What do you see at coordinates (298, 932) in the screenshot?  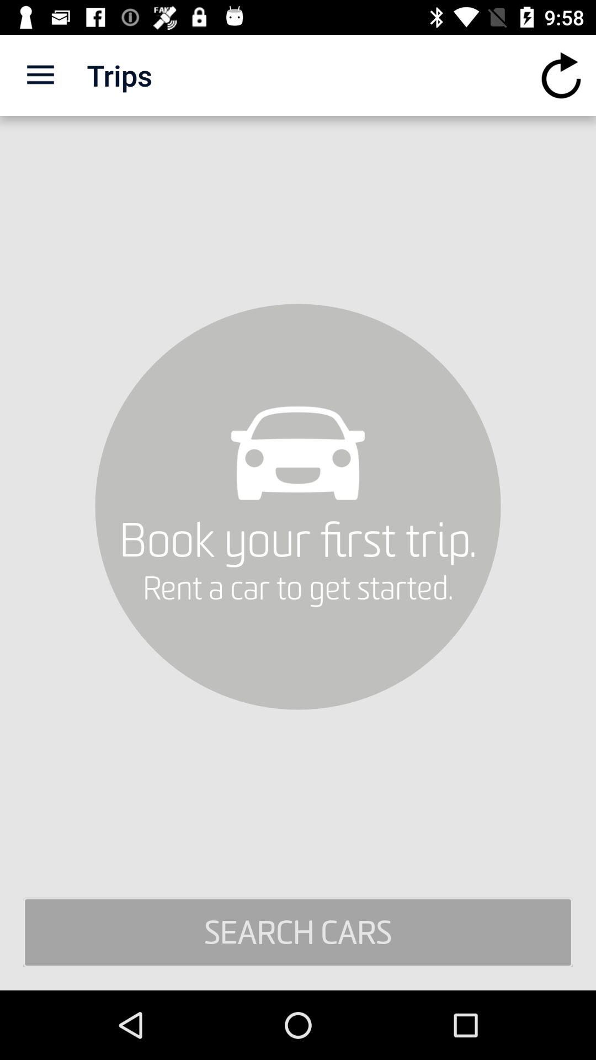 I see `turn off item below the book your first item` at bounding box center [298, 932].